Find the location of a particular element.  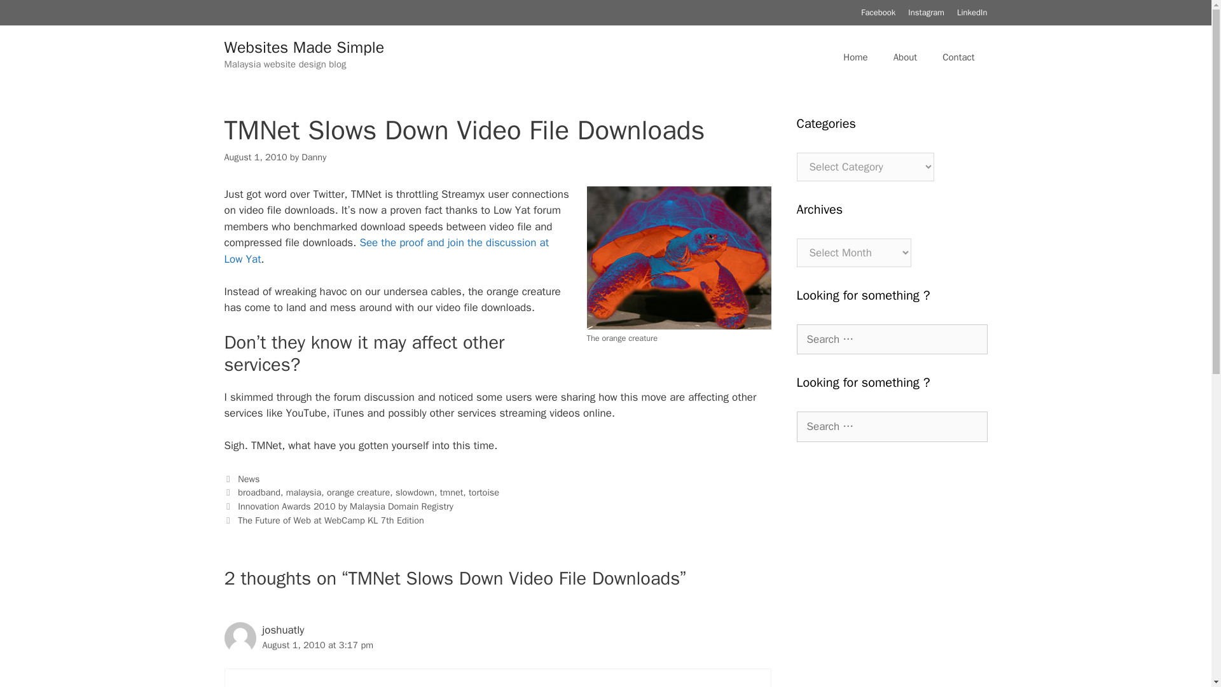

News is located at coordinates (248, 479).